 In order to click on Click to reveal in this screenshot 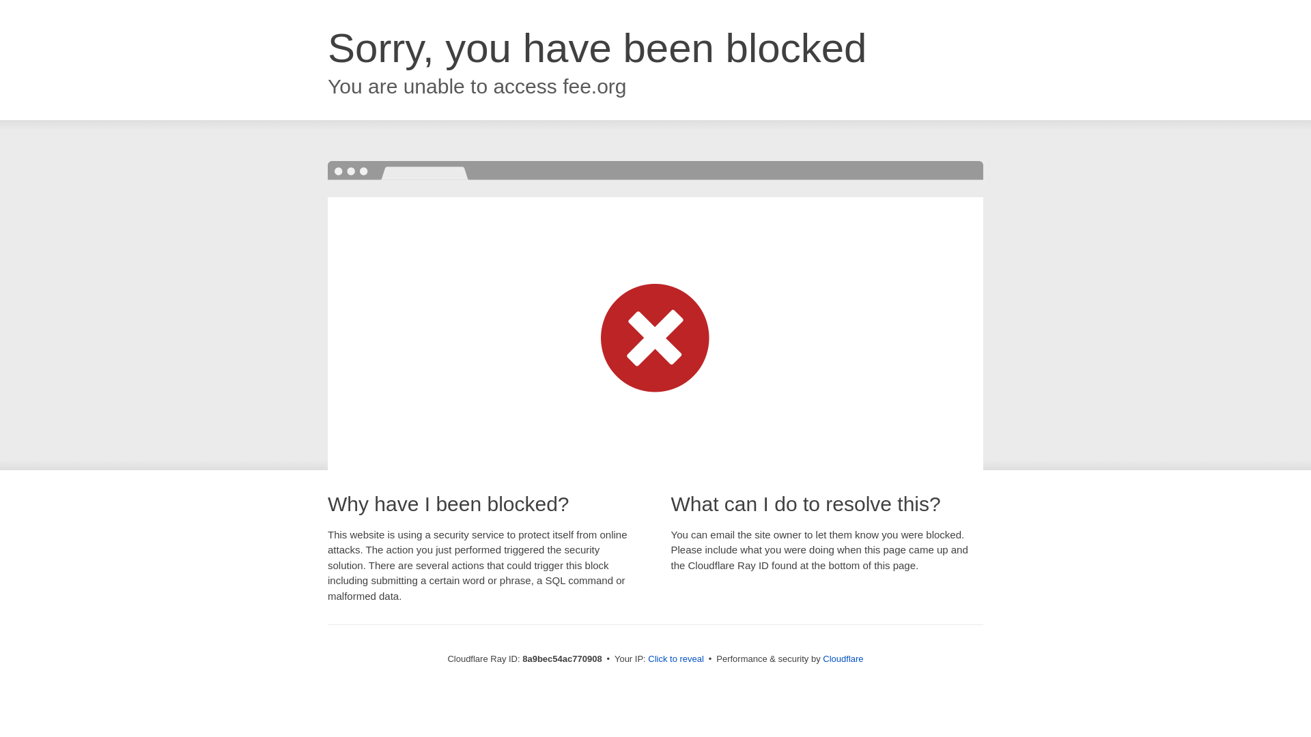, I will do `click(676, 659)`.